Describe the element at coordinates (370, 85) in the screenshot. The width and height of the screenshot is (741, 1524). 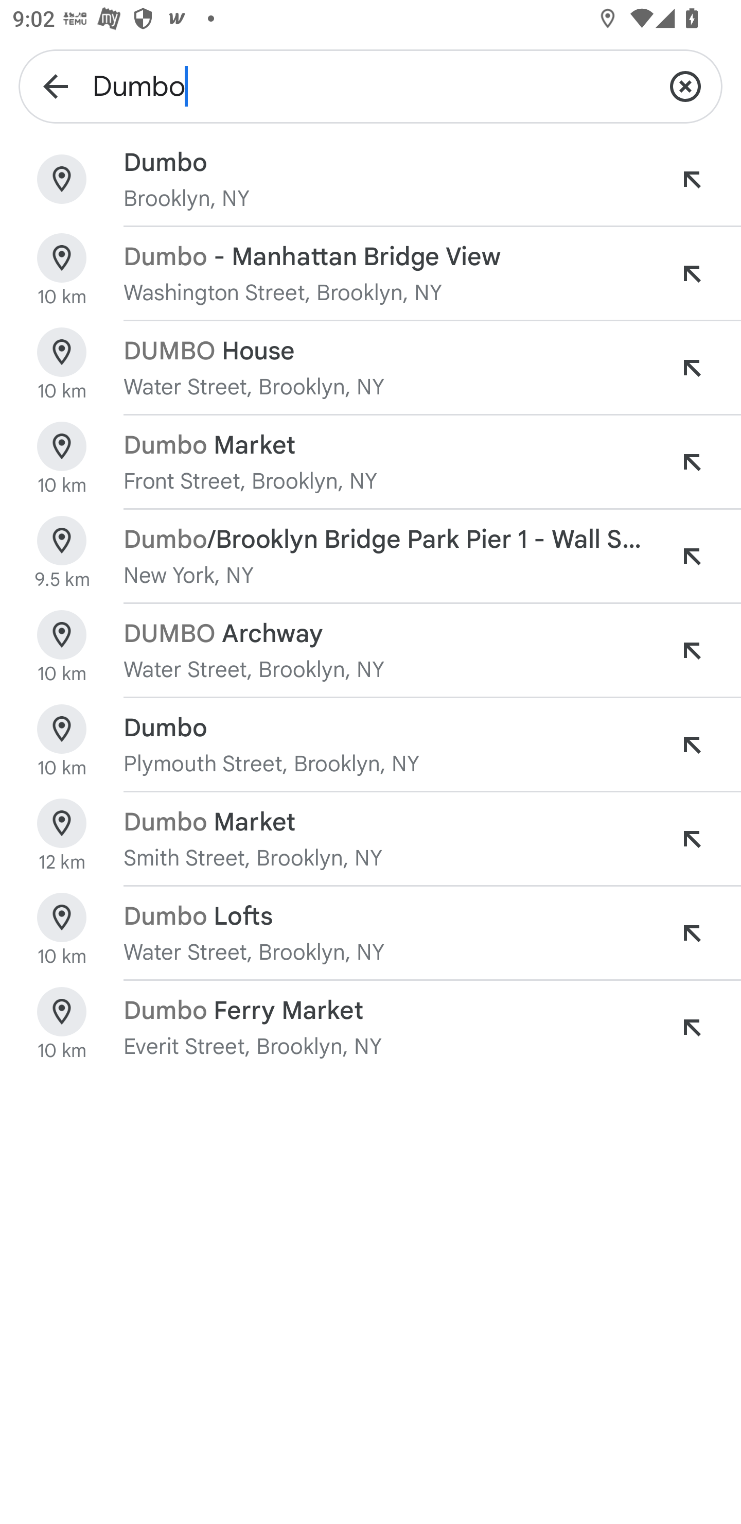
I see `Dumbo` at that location.